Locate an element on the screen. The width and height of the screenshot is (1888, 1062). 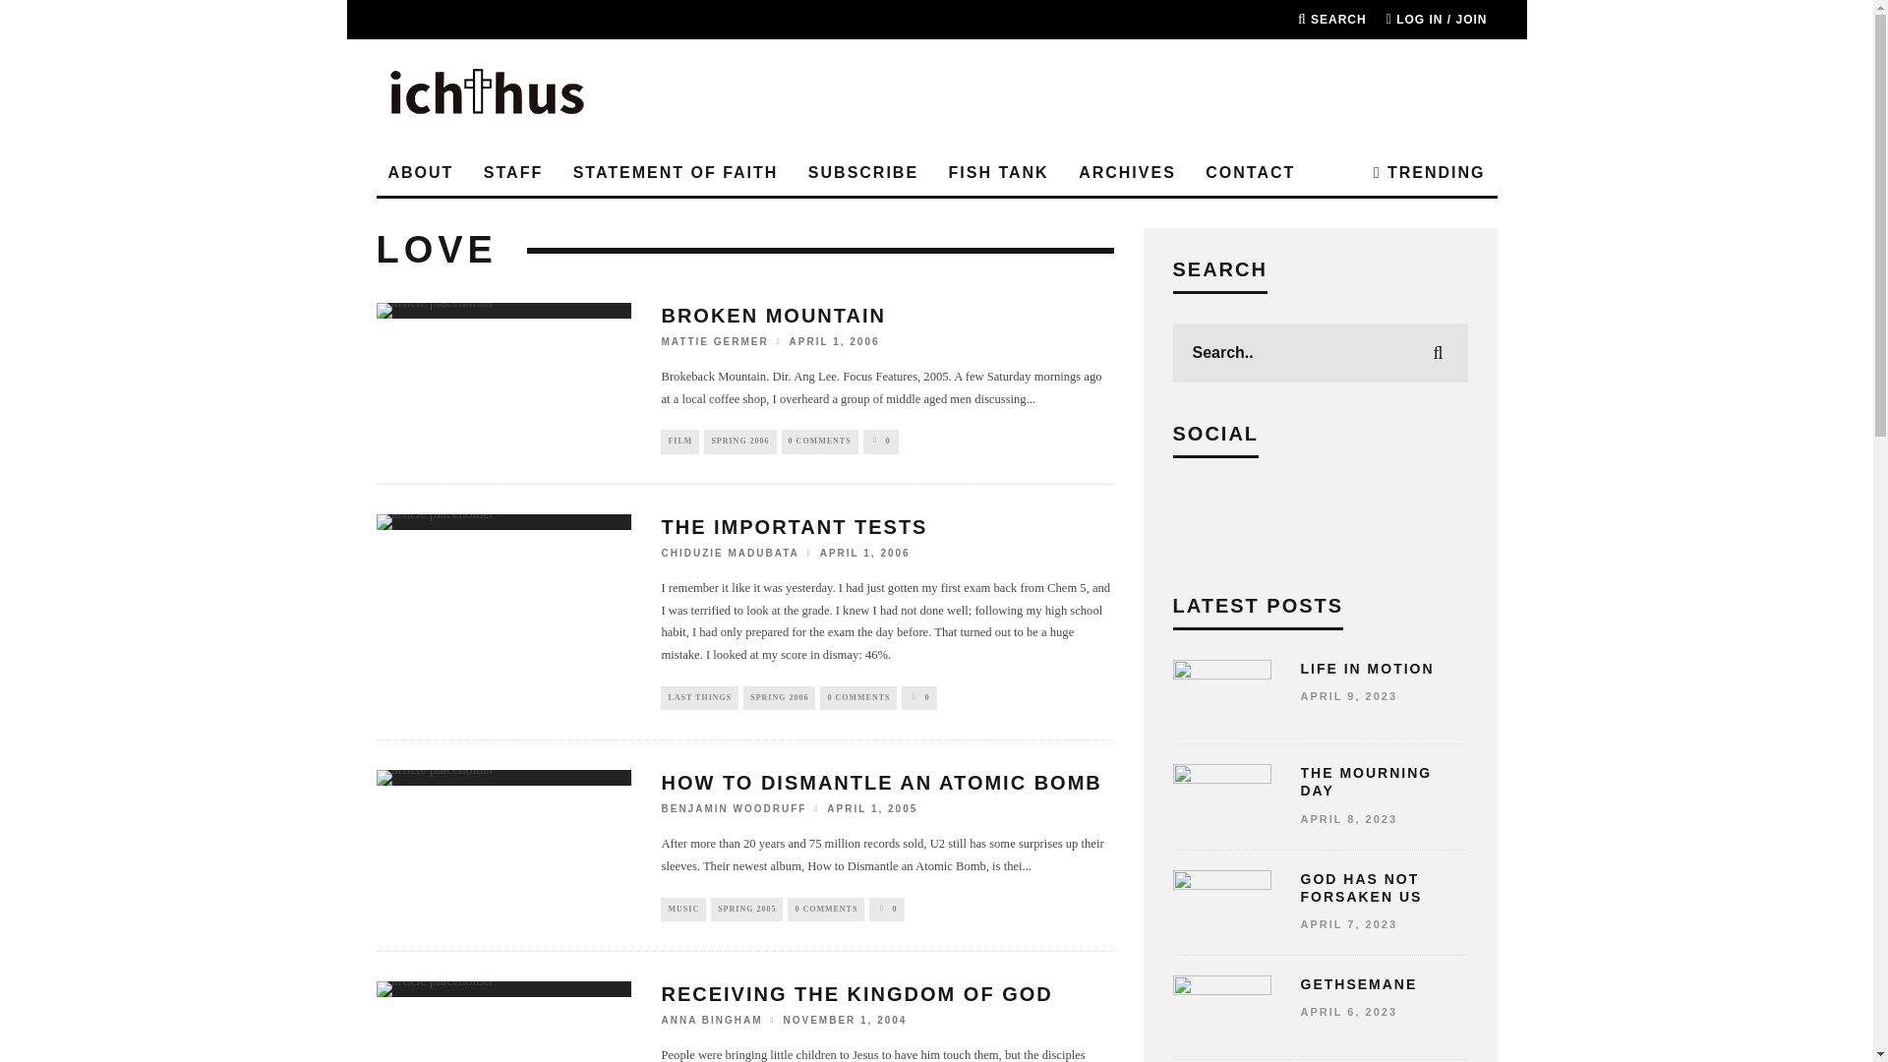
ABOUT is located at coordinates (420, 173).